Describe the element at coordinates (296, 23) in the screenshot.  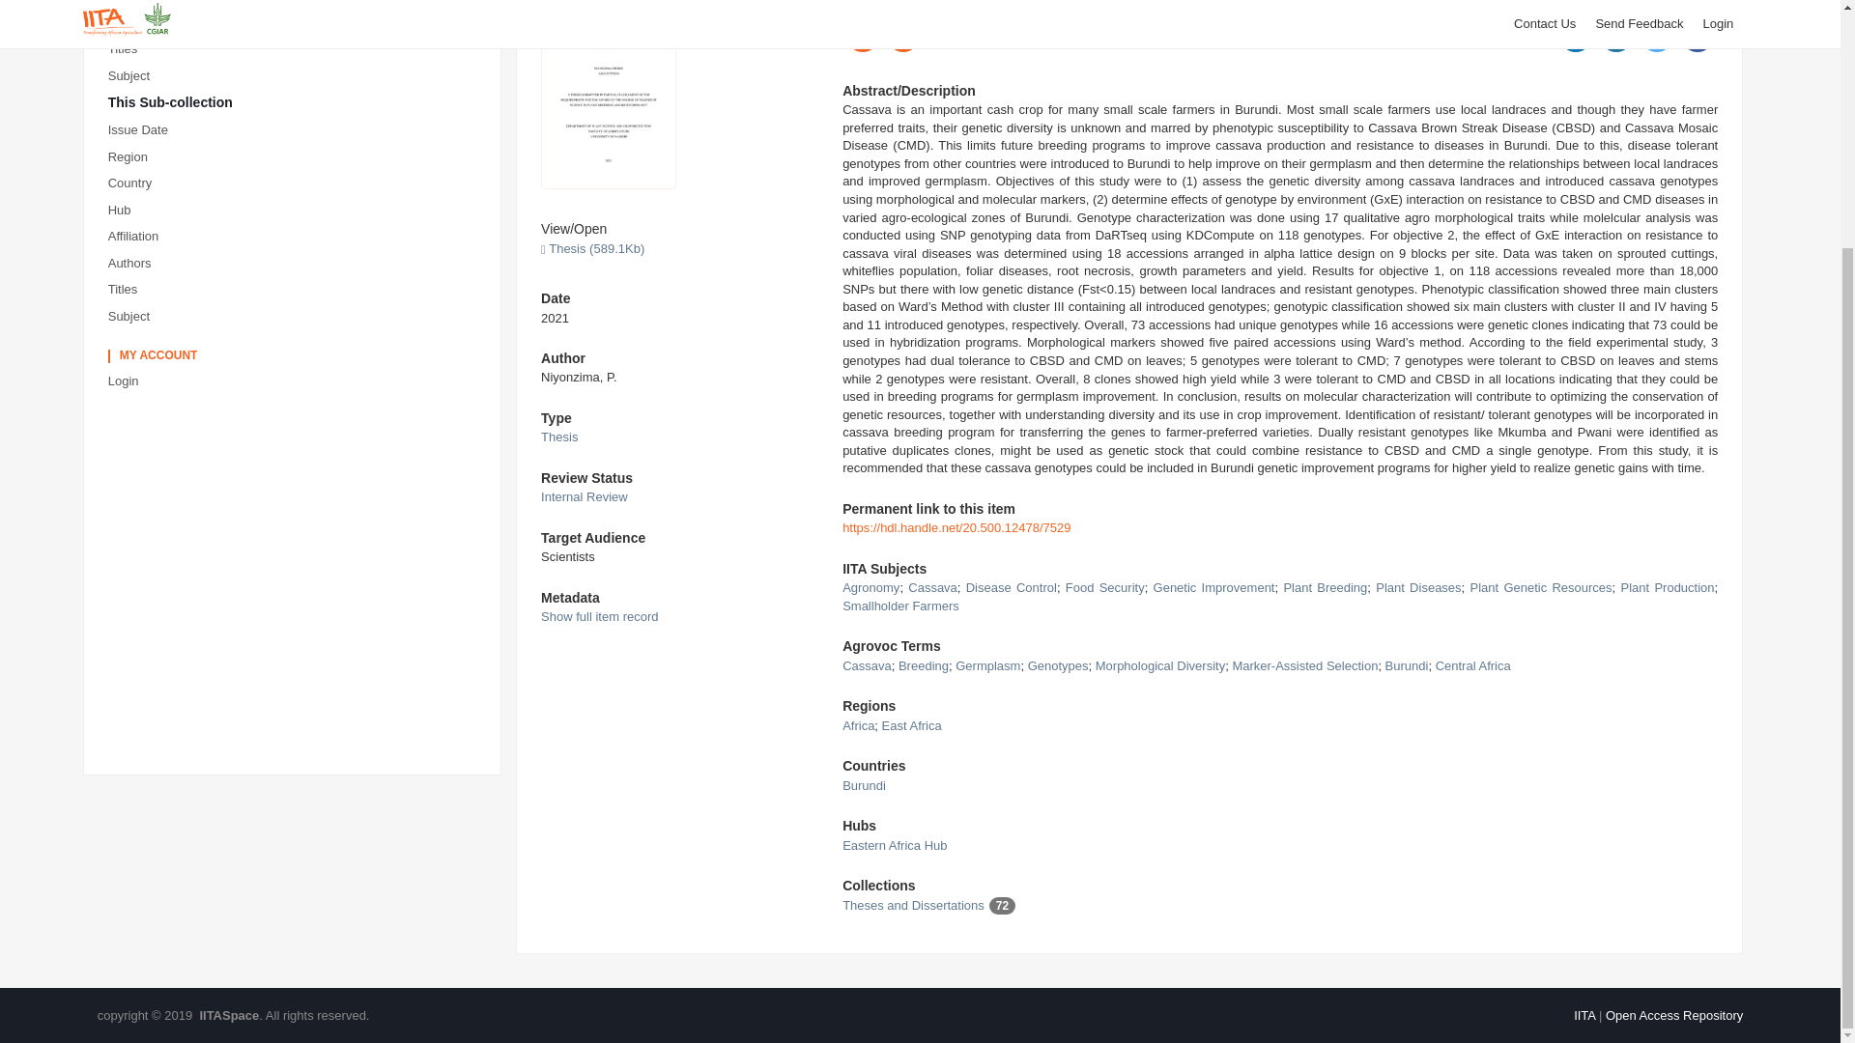
I see `Authors` at that location.